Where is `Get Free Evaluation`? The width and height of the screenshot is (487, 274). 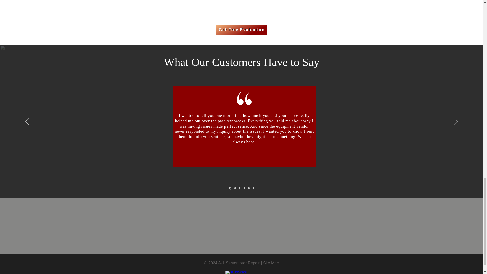
Get Free Evaluation is located at coordinates (241, 30).